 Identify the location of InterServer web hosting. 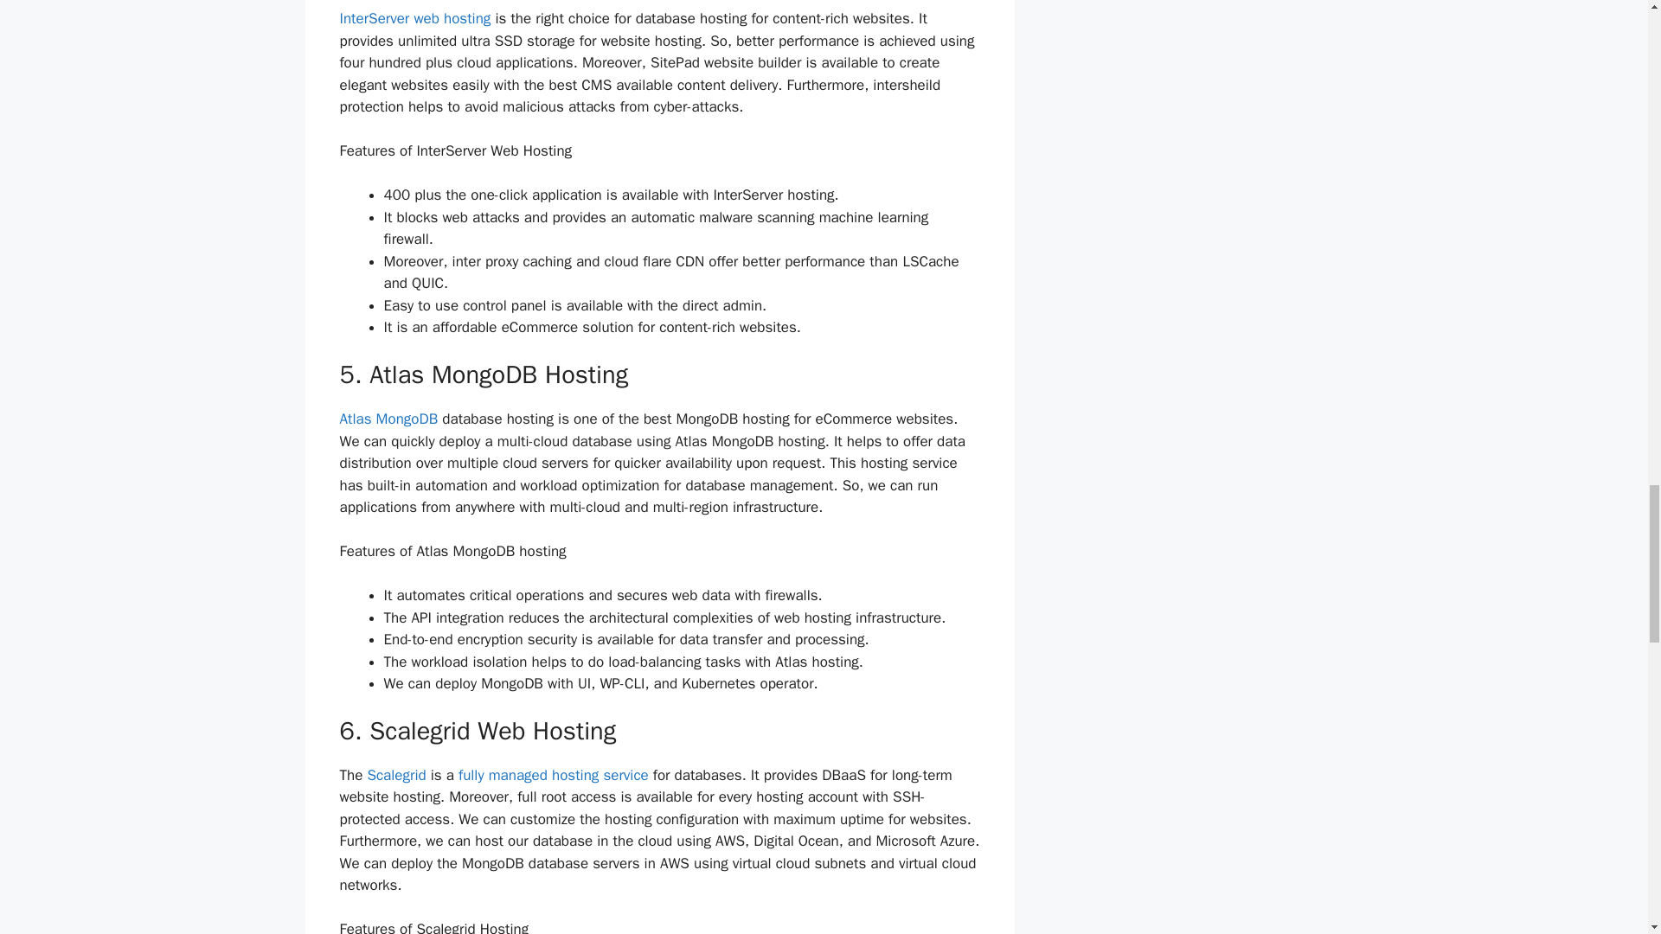
(414, 18).